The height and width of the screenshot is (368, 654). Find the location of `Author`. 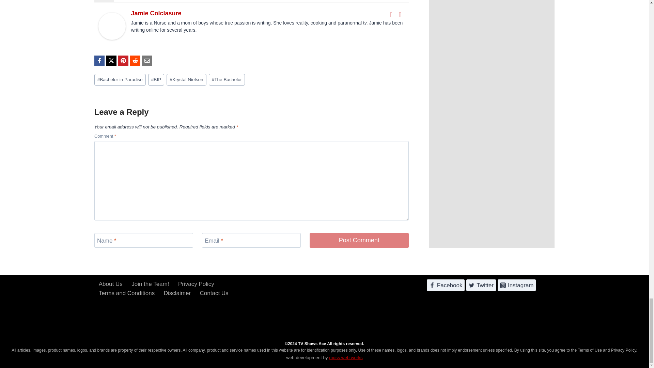

Author is located at coordinates (104, 1).